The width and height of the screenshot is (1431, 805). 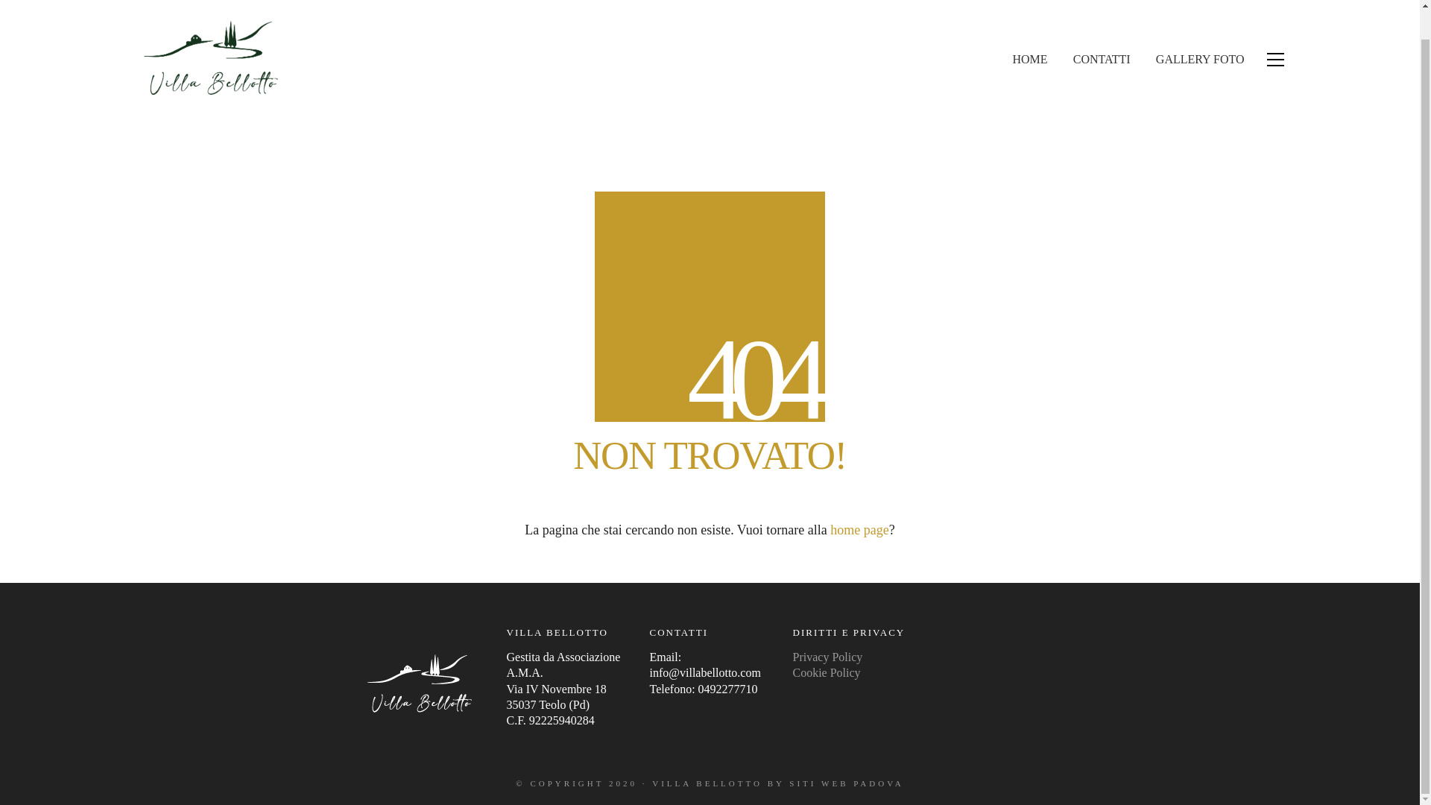 I want to click on Cookie Policy, so click(x=827, y=672).